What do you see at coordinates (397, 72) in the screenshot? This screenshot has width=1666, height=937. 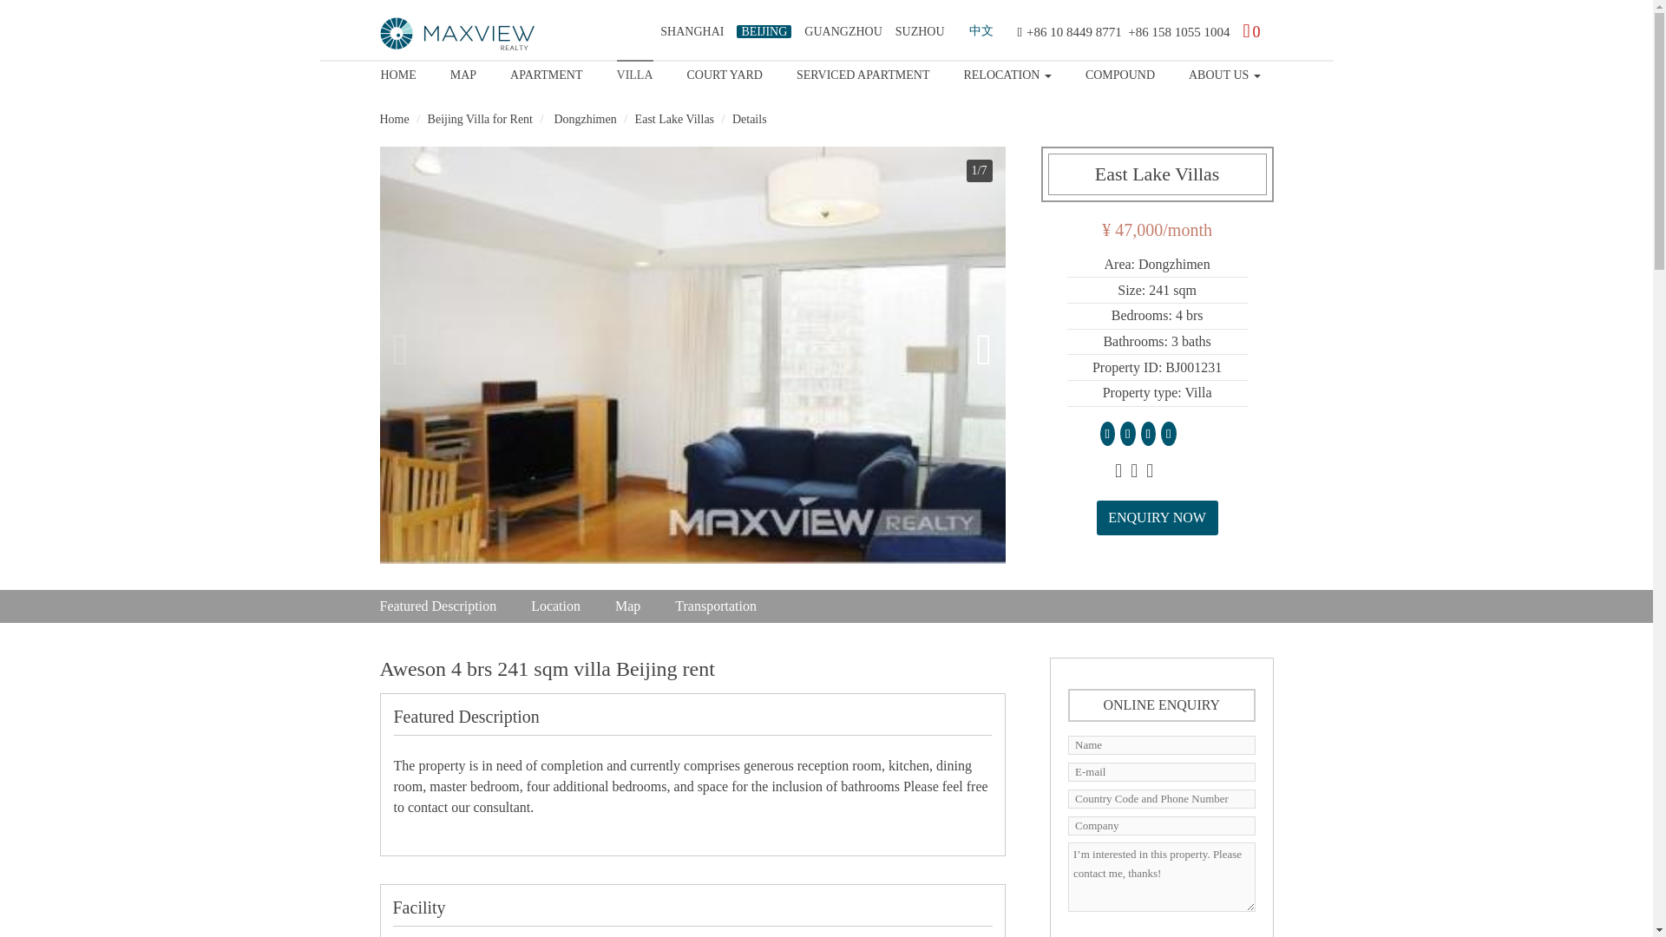 I see `Home` at bounding box center [397, 72].